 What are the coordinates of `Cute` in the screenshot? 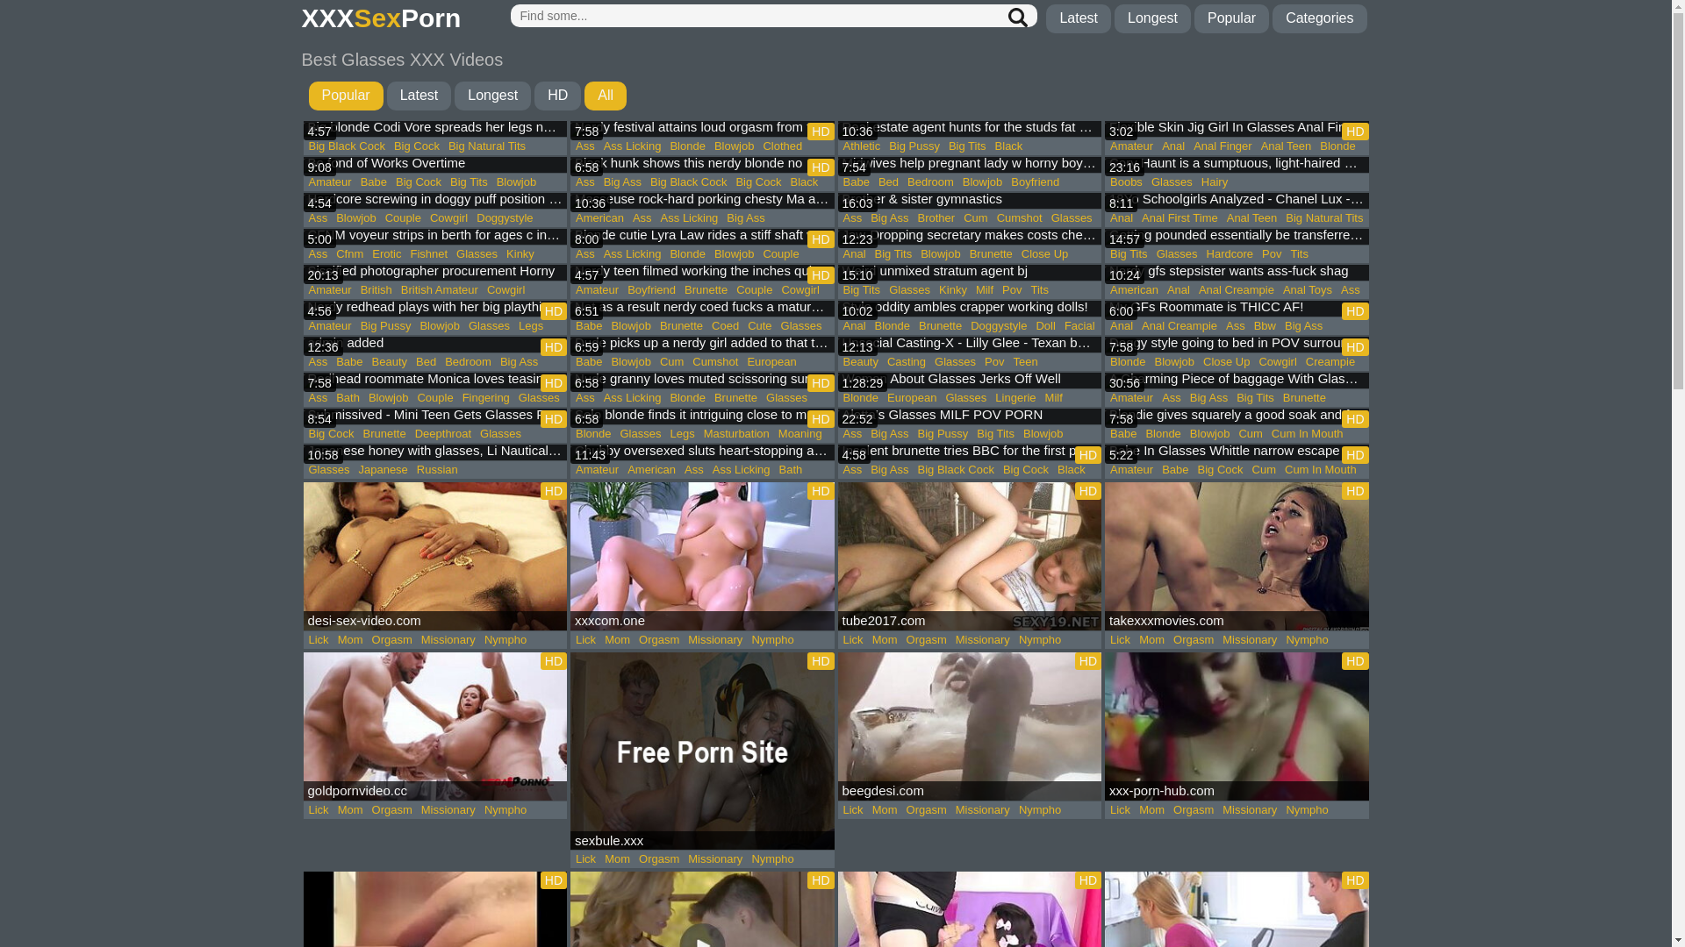 It's located at (760, 326).